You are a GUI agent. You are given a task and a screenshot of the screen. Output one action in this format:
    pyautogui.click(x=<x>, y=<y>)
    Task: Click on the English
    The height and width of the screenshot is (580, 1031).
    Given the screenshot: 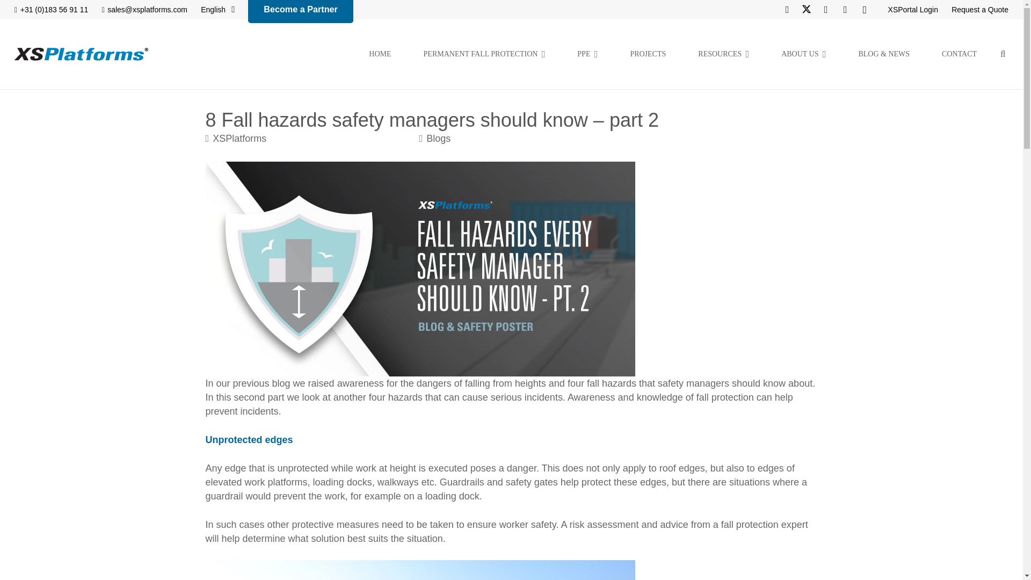 What is the action you would take?
    pyautogui.click(x=218, y=10)
    